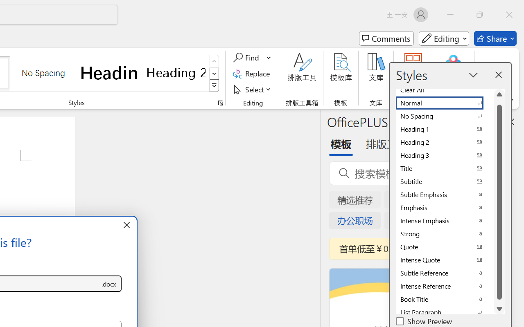  What do you see at coordinates (215, 86) in the screenshot?
I see `Styles` at bounding box center [215, 86].